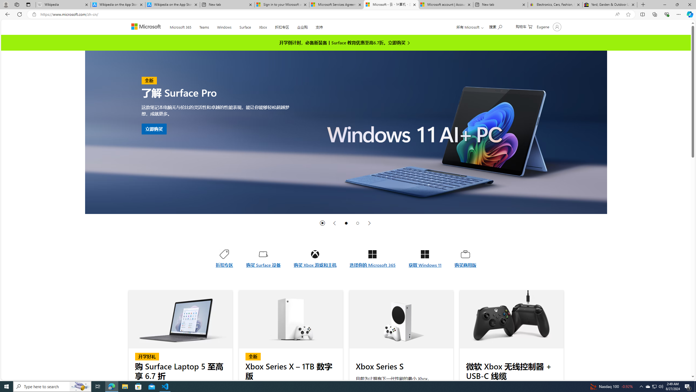 This screenshot has height=392, width=696. I want to click on Pause, so click(322, 223).